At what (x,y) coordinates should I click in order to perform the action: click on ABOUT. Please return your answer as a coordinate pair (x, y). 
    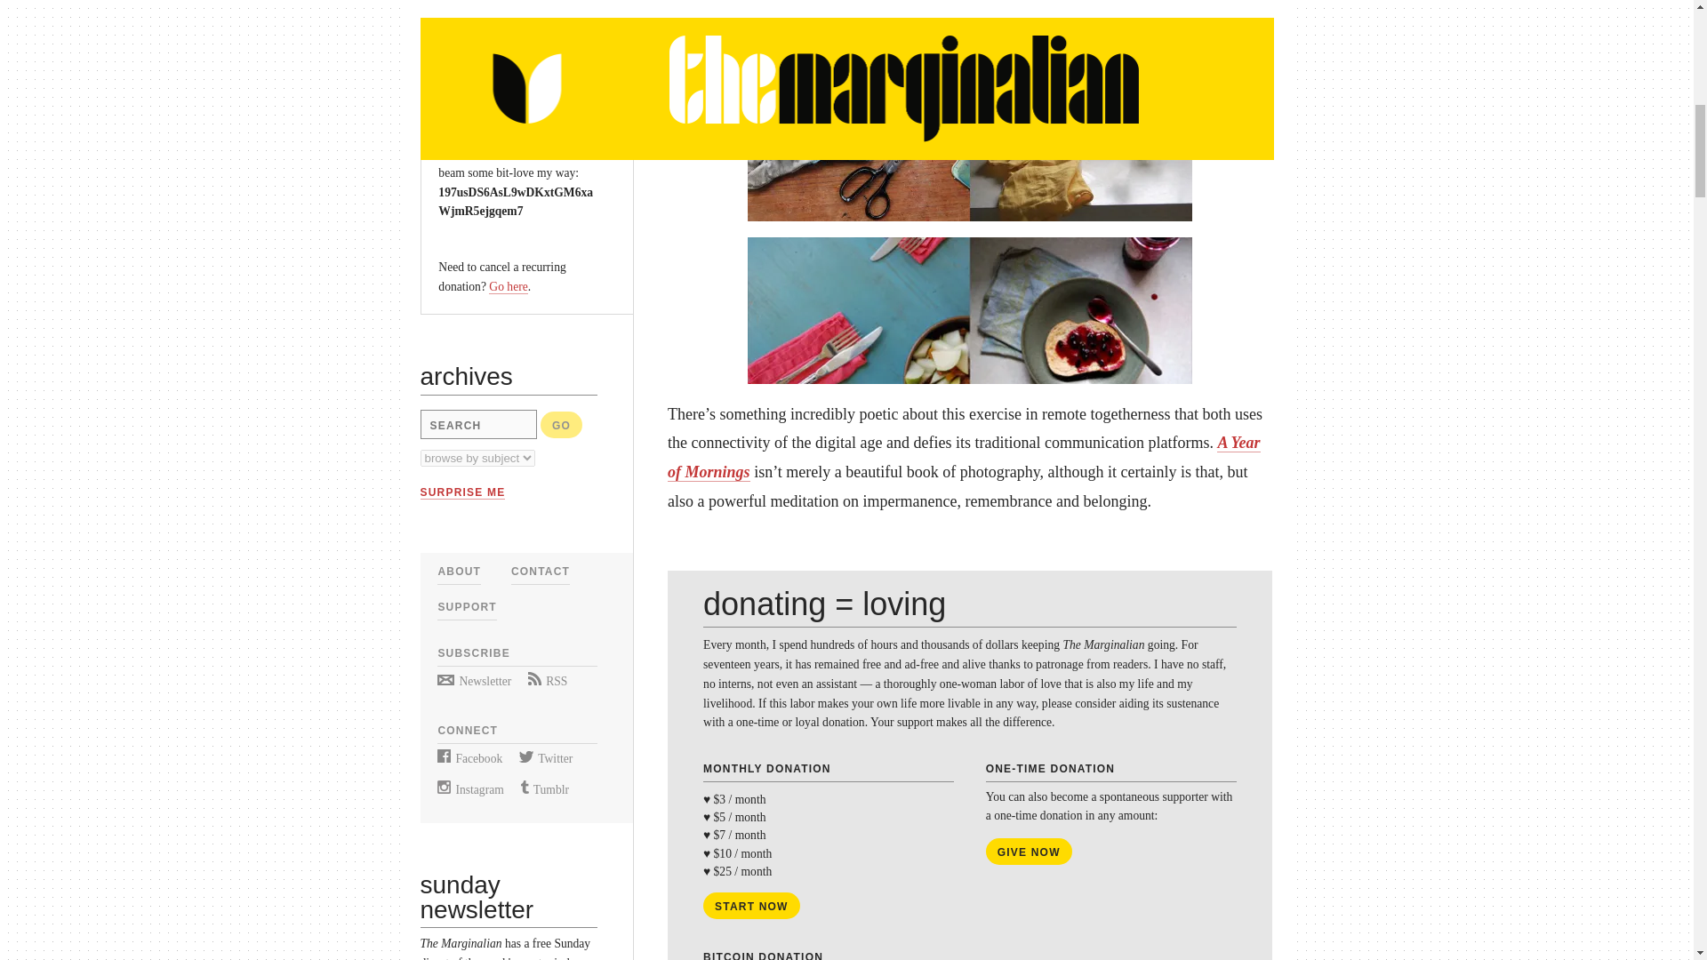
    Looking at the image, I should click on (459, 572).